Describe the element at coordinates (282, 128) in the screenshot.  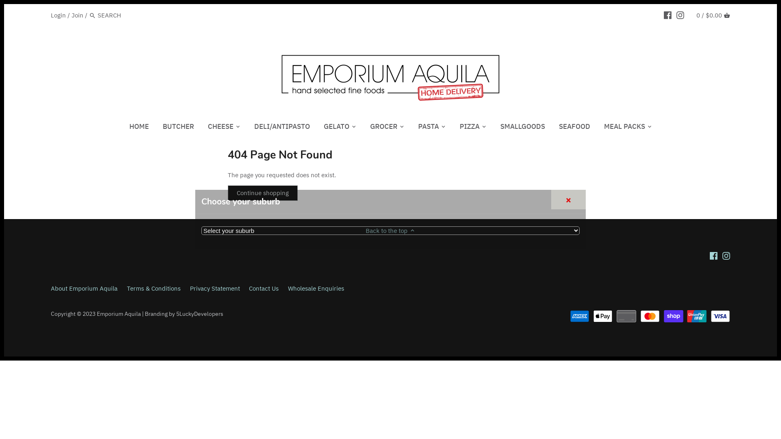
I see `DELI/ANTIPASTO` at that location.